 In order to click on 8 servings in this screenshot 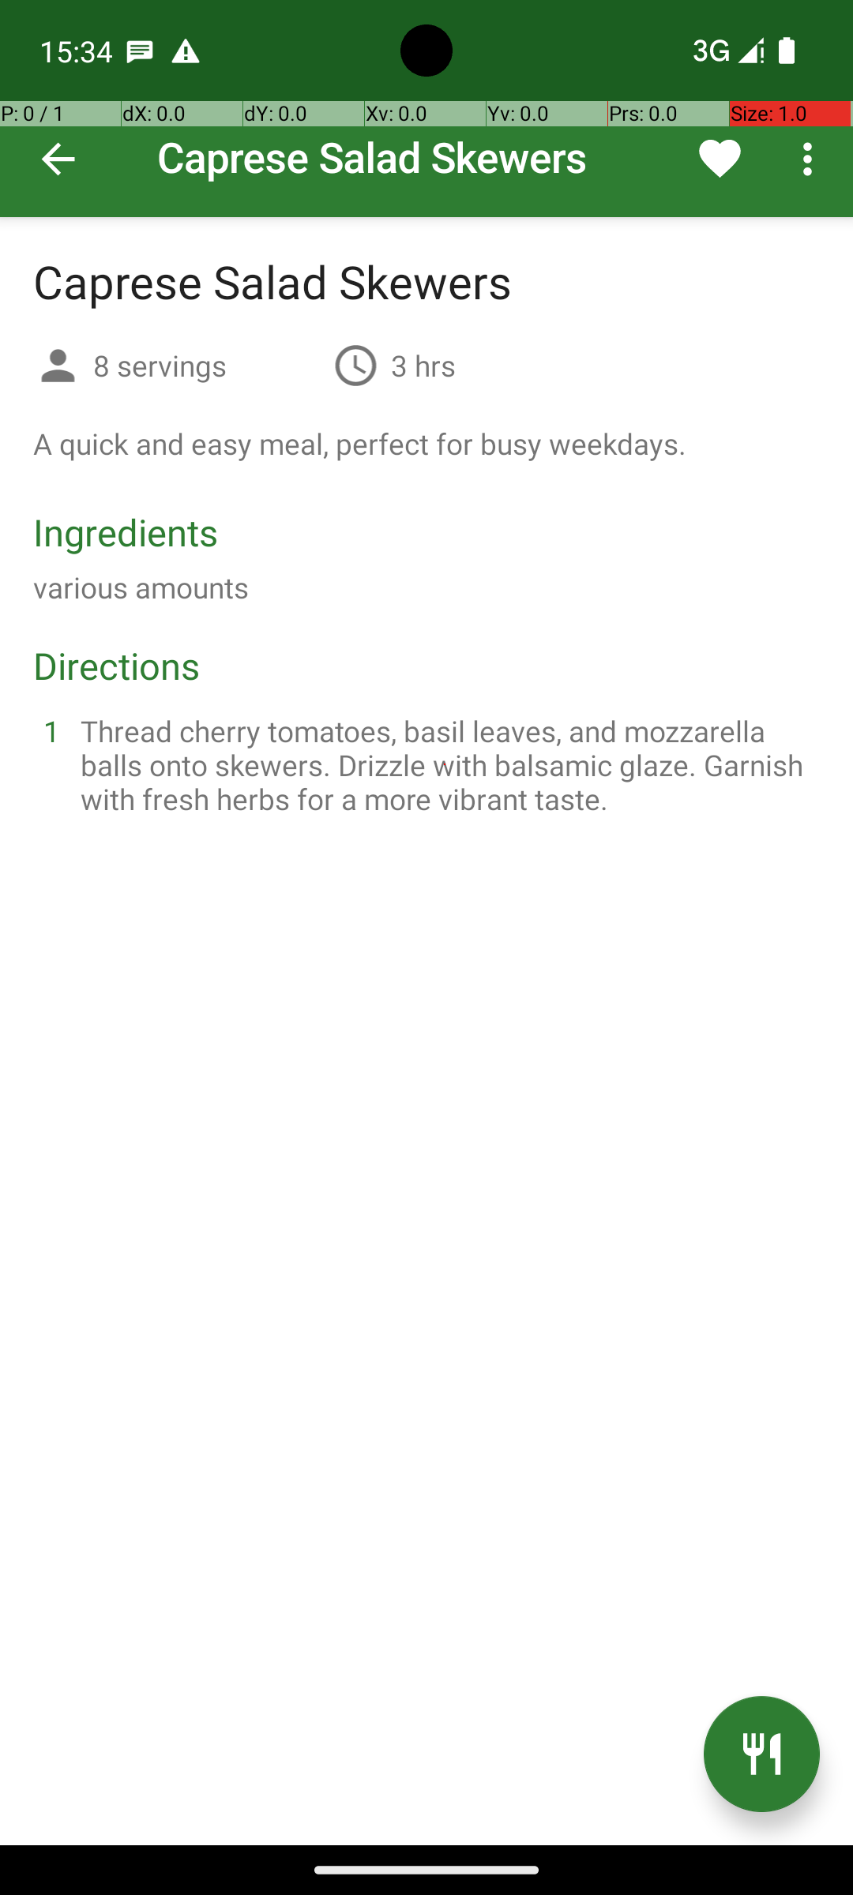, I will do `click(207, 365)`.